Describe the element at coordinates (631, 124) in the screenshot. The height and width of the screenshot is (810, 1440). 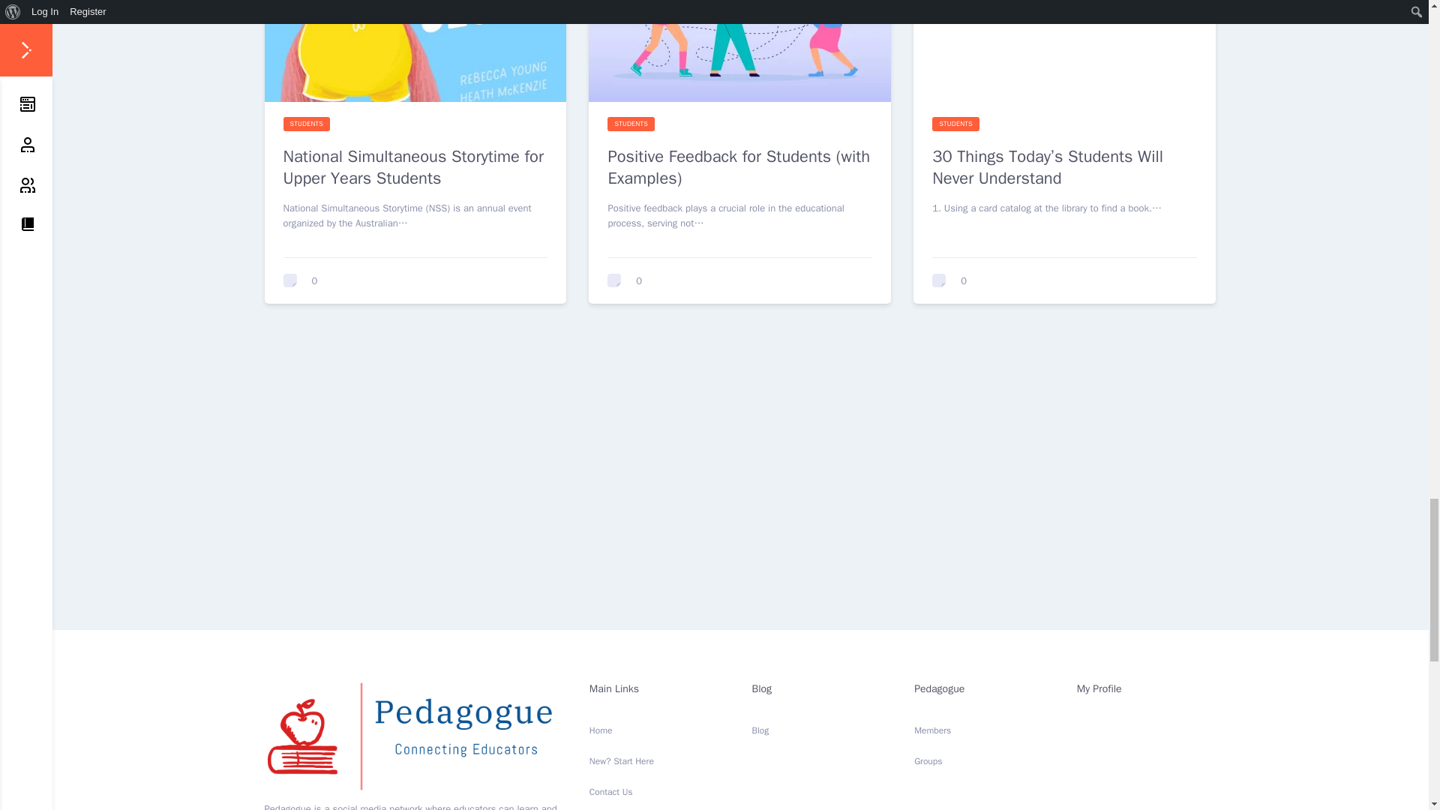
I see `All posts from Students` at that location.